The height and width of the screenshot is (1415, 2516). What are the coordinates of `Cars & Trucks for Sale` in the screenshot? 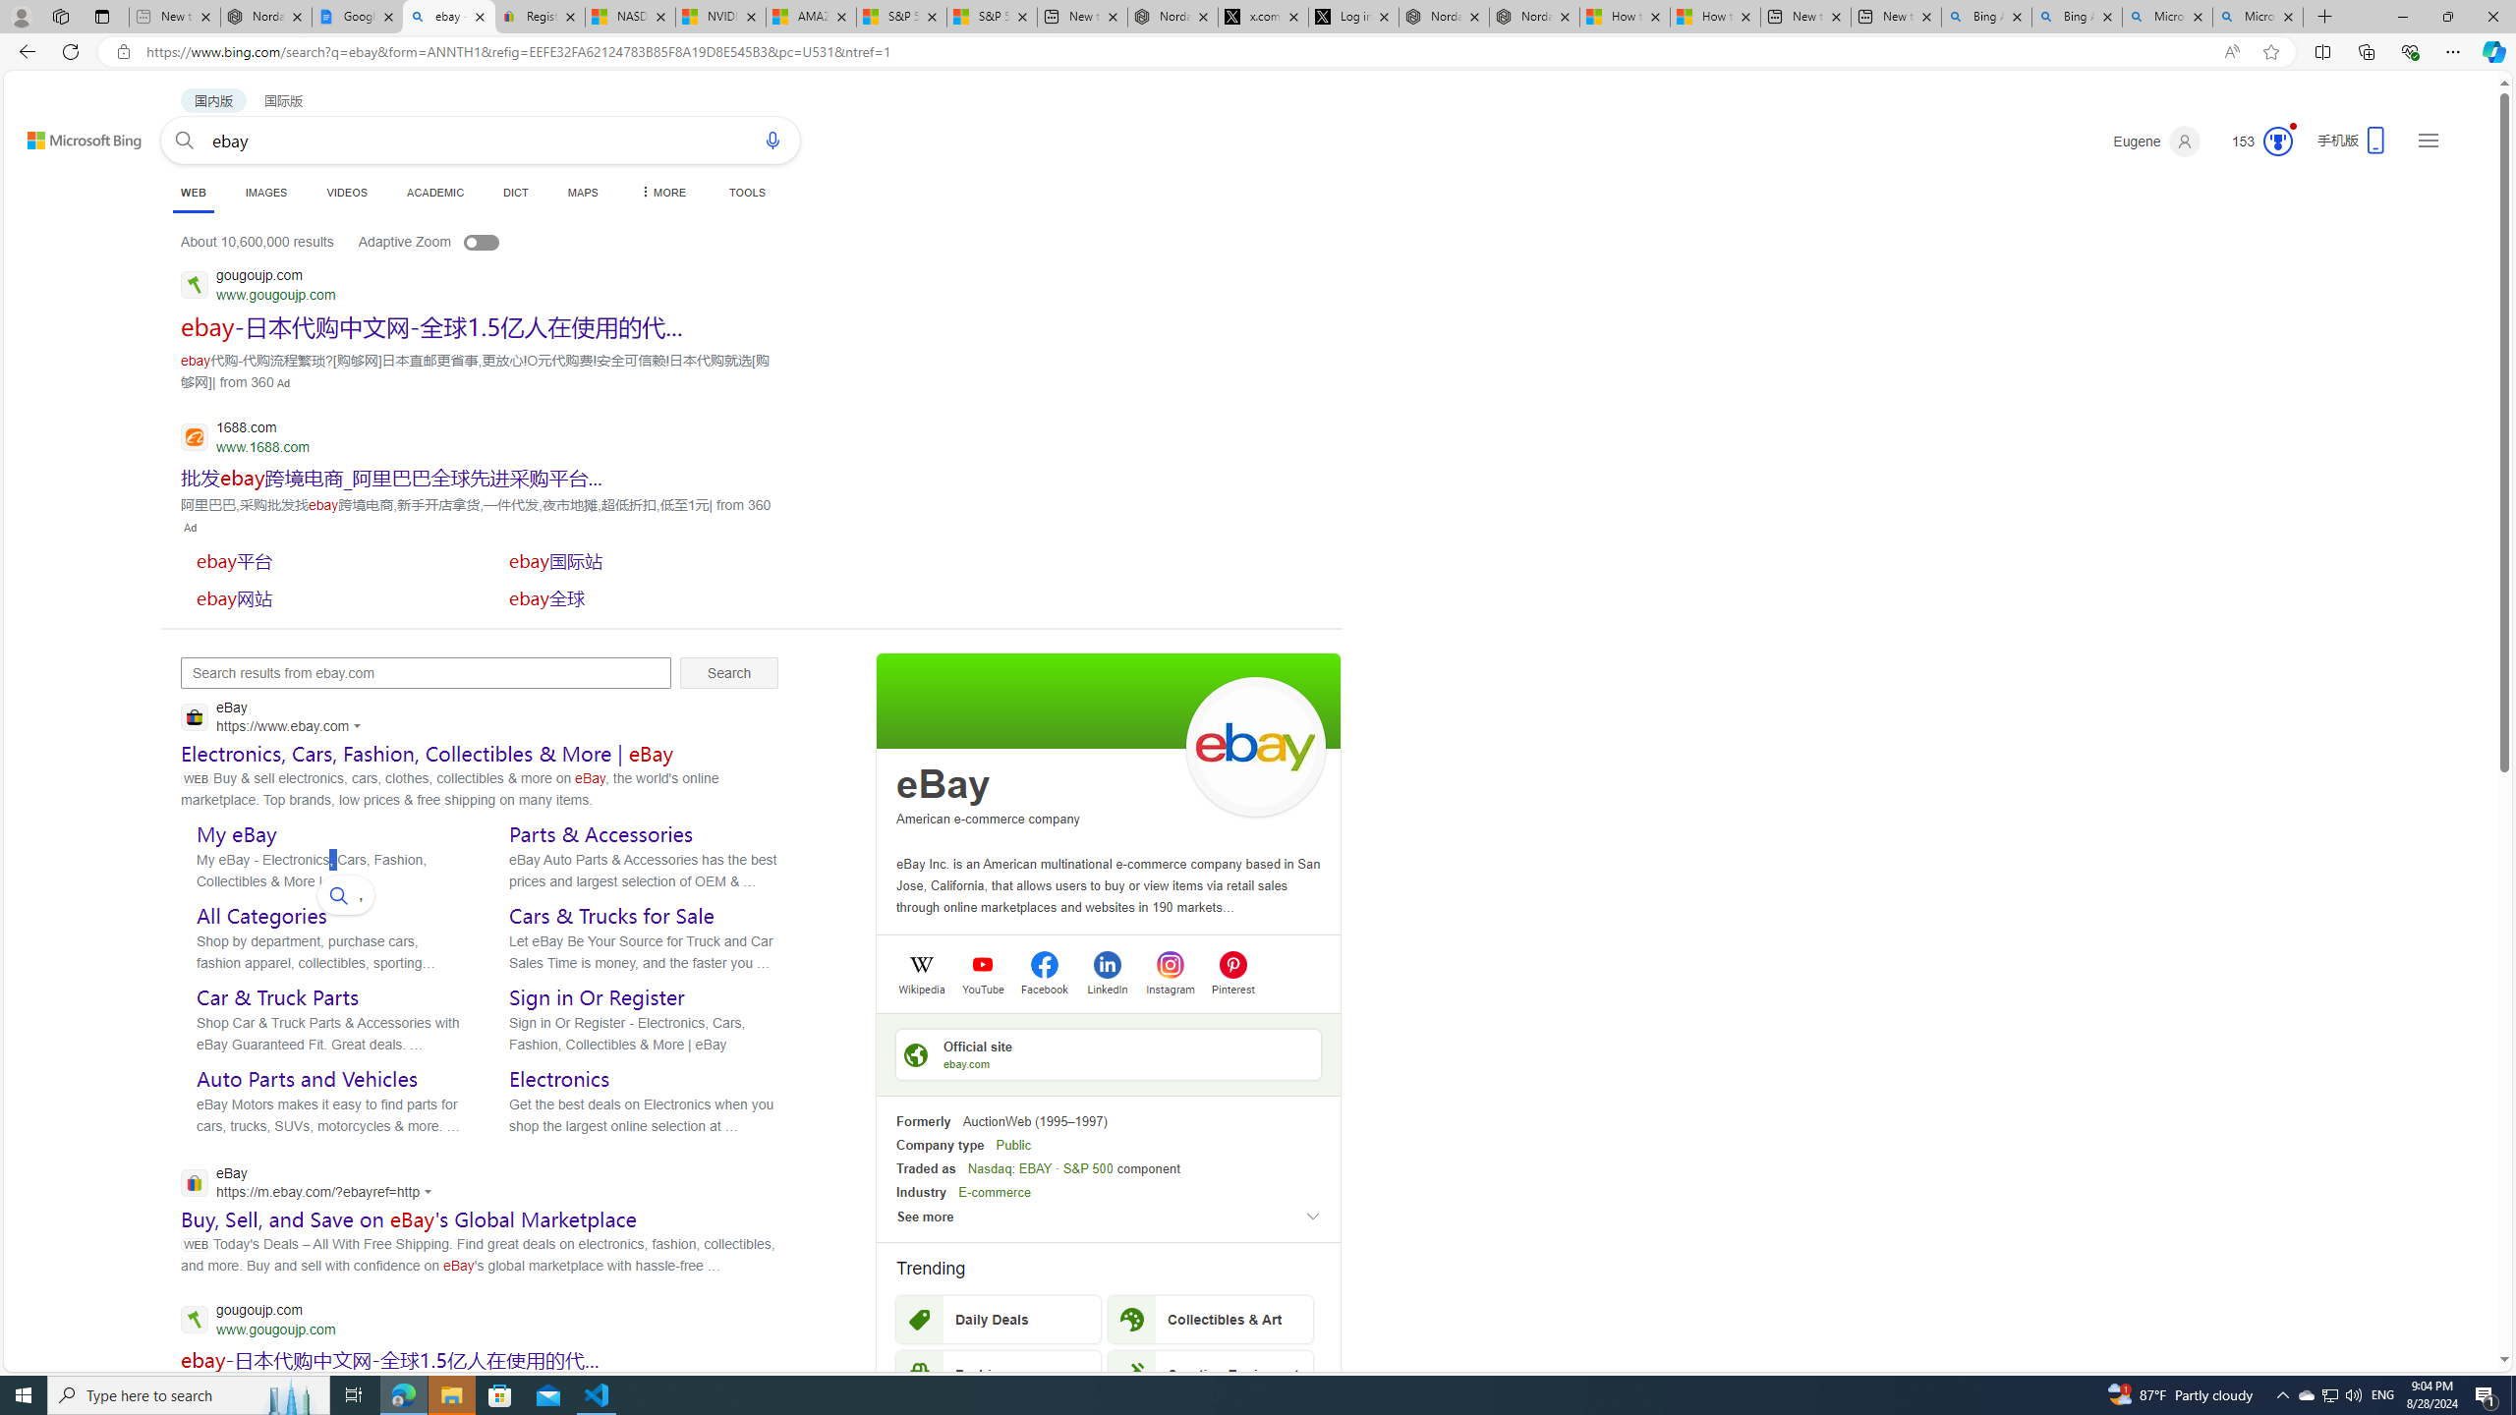 It's located at (611, 915).